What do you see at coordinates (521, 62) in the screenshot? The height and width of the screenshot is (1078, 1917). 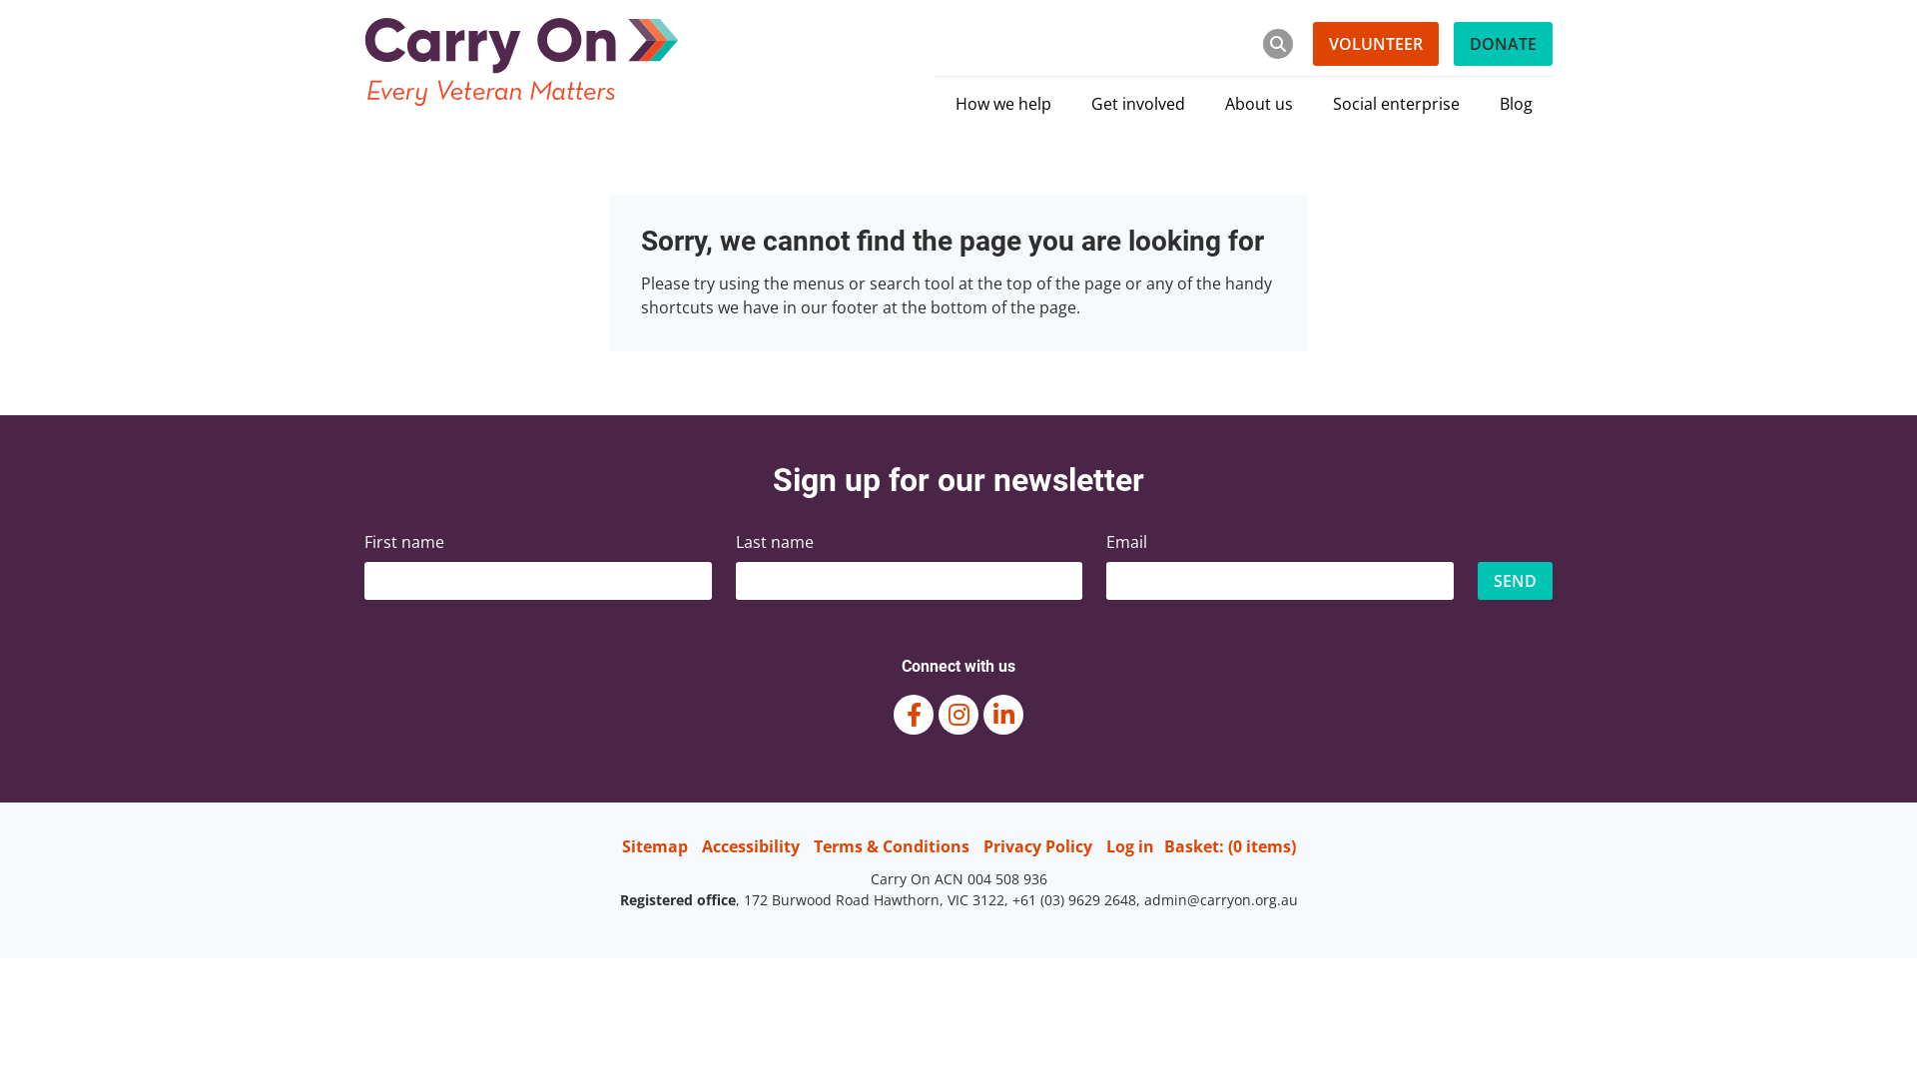 I see `Carry On` at bounding box center [521, 62].